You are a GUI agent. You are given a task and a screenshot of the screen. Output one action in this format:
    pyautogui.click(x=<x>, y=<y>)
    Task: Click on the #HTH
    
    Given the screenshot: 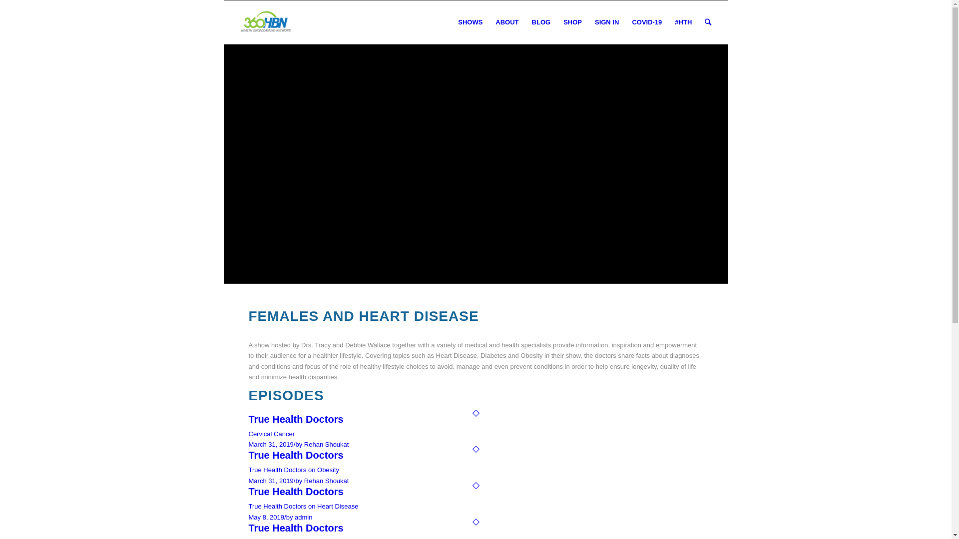 What is the action you would take?
    pyautogui.click(x=683, y=22)
    